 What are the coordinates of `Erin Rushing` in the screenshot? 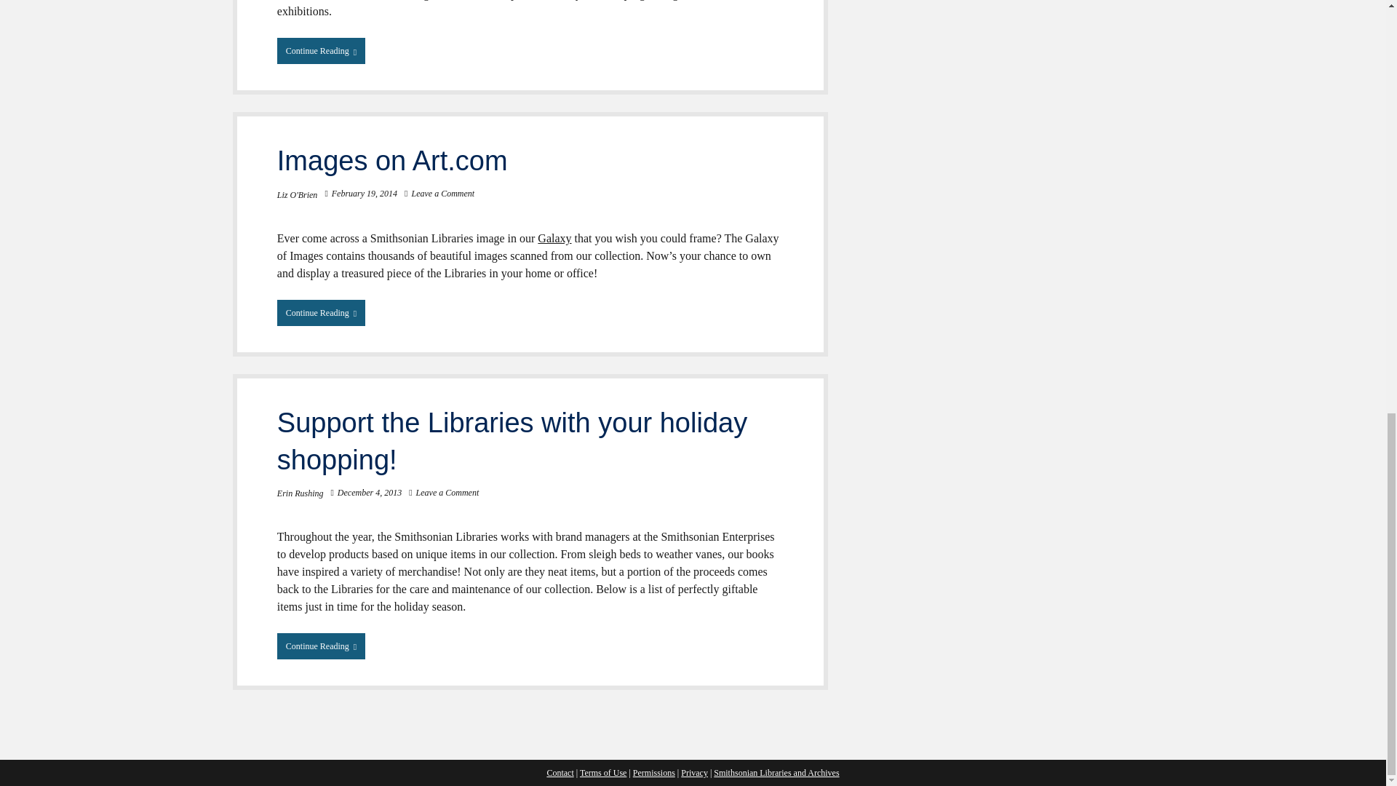 It's located at (300, 493).